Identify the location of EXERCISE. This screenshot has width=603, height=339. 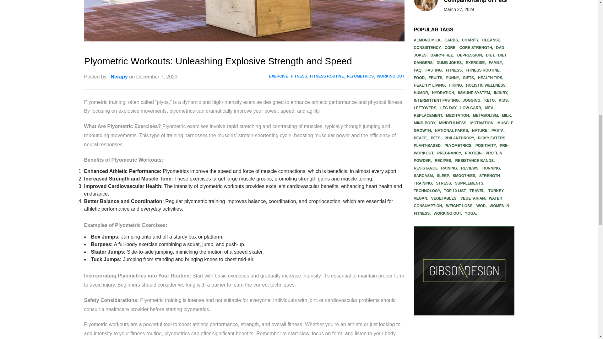
(278, 77).